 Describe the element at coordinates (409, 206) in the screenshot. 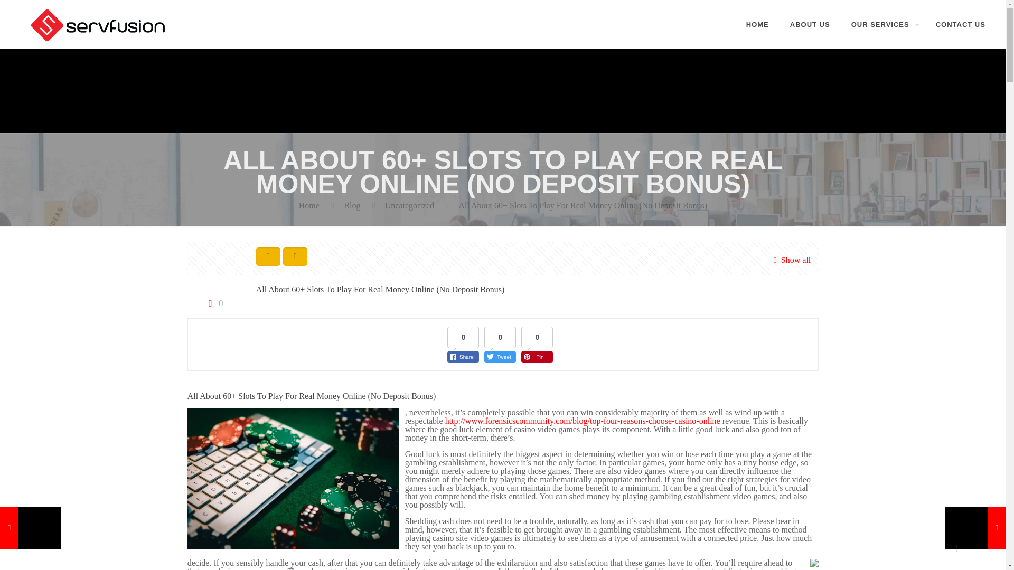

I see `Uncategorized` at that location.